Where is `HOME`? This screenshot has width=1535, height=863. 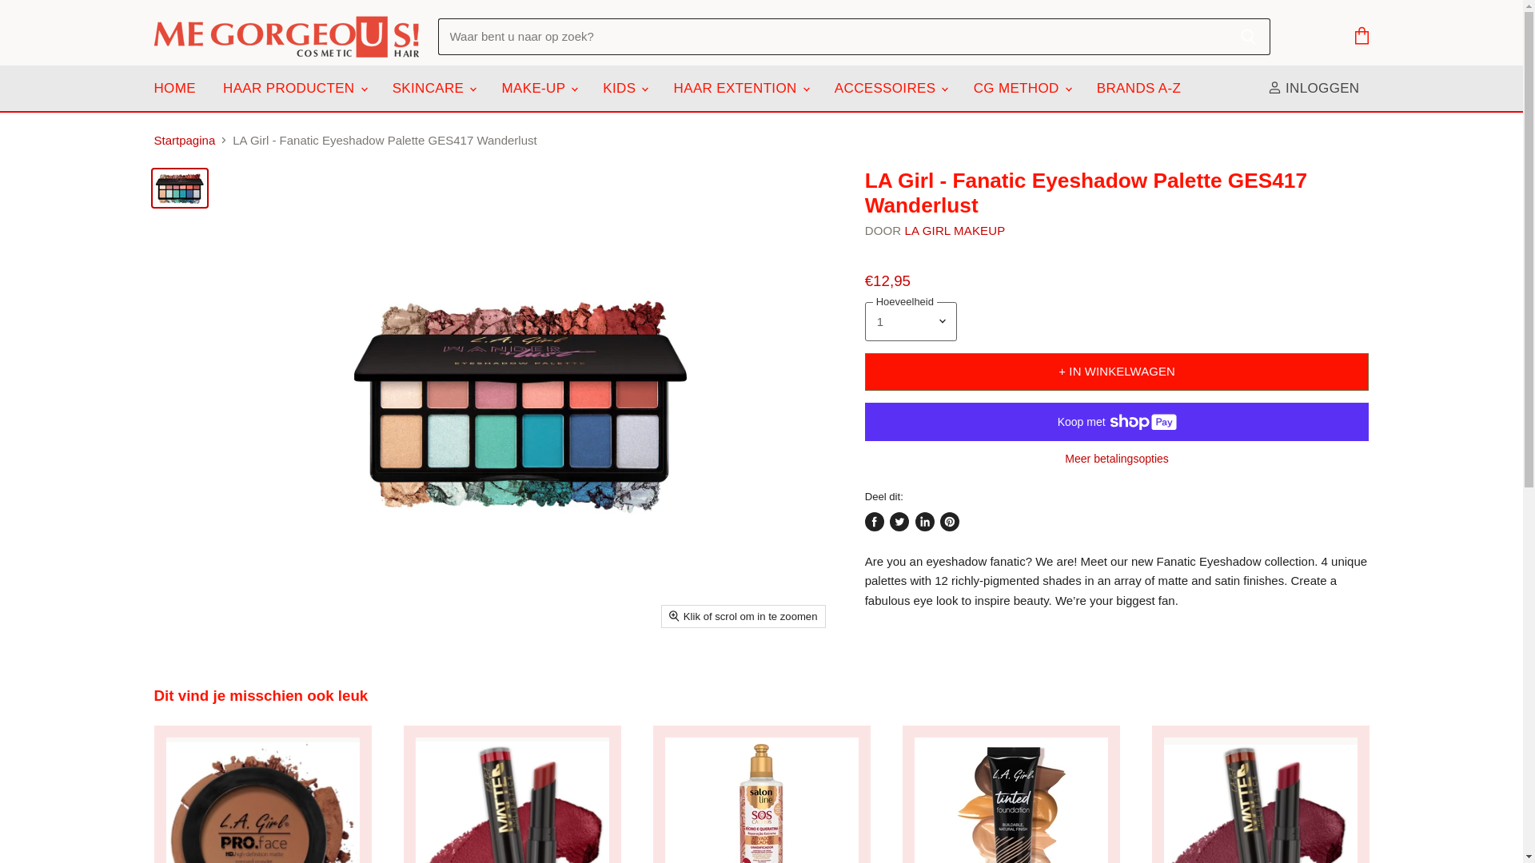 HOME is located at coordinates (174, 88).